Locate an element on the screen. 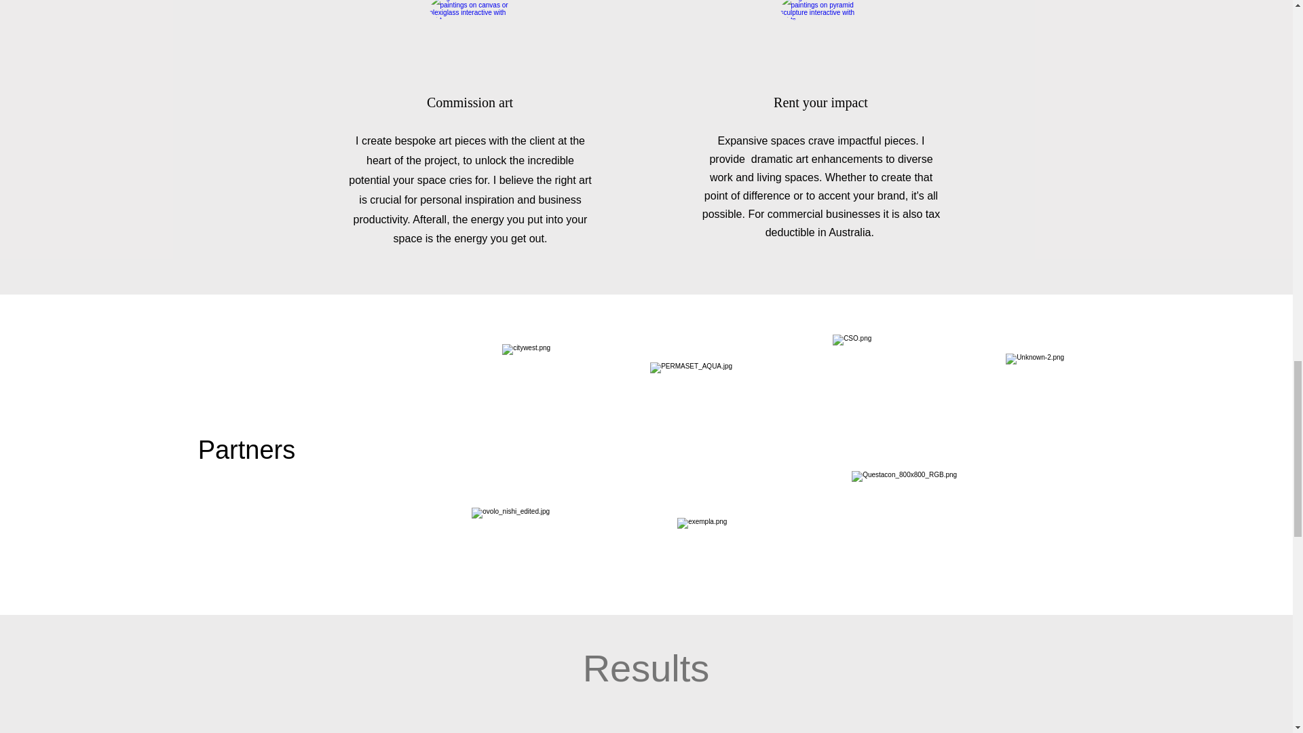 This screenshot has width=1303, height=733. '5 Elements' under UV light is located at coordinates (470, 38).